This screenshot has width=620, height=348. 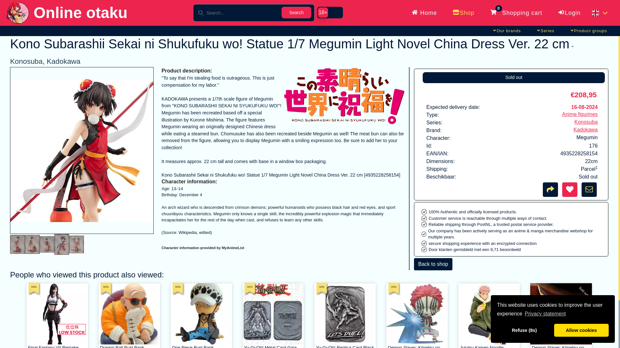 What do you see at coordinates (581, 330) in the screenshot?
I see `Allow cookies` at bounding box center [581, 330].